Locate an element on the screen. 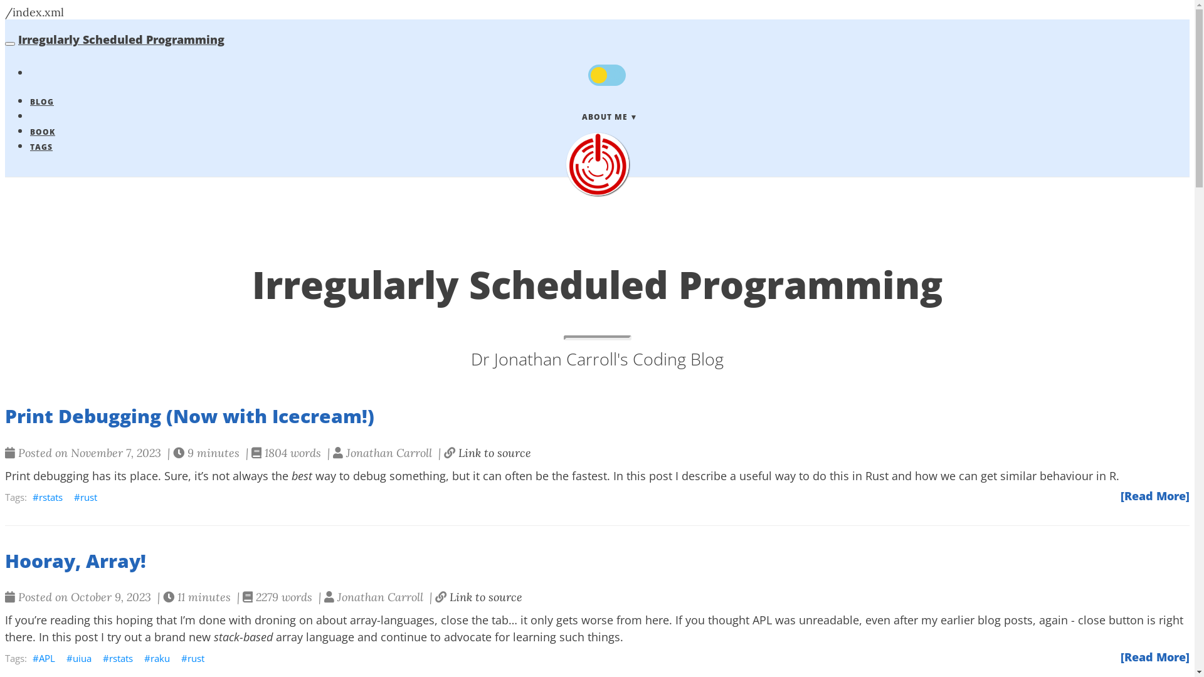  Print Debugging (Now with Icecream!) is located at coordinates (597, 416).